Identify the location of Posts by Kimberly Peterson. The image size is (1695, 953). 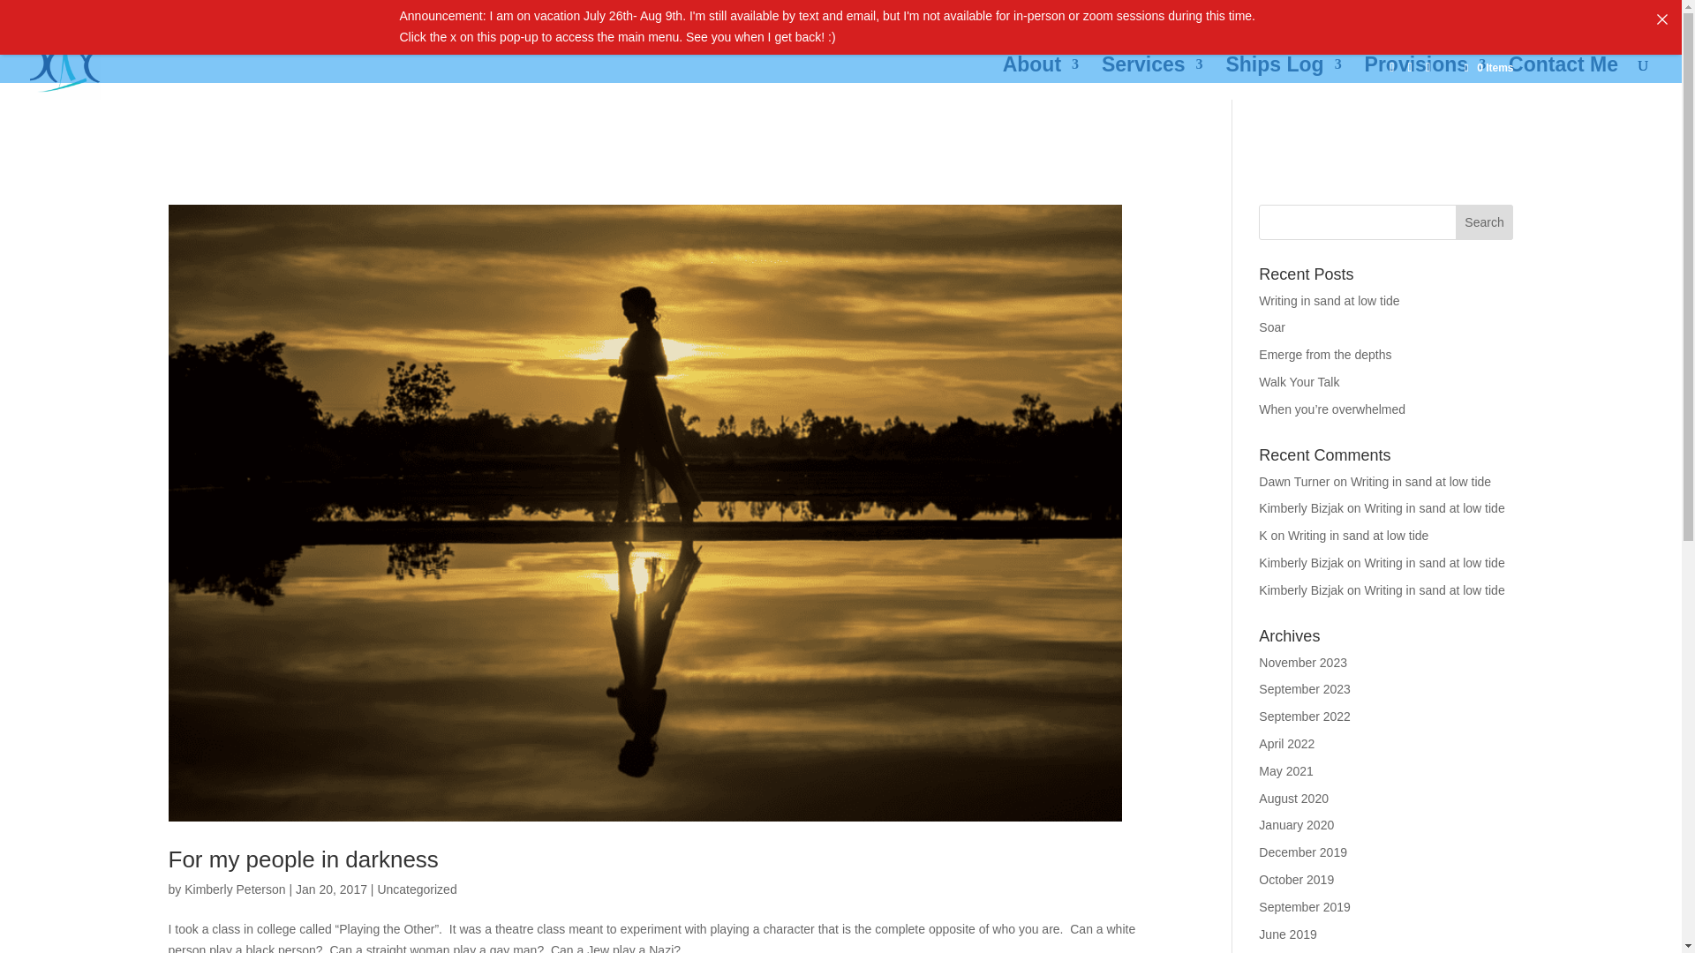
(235, 889).